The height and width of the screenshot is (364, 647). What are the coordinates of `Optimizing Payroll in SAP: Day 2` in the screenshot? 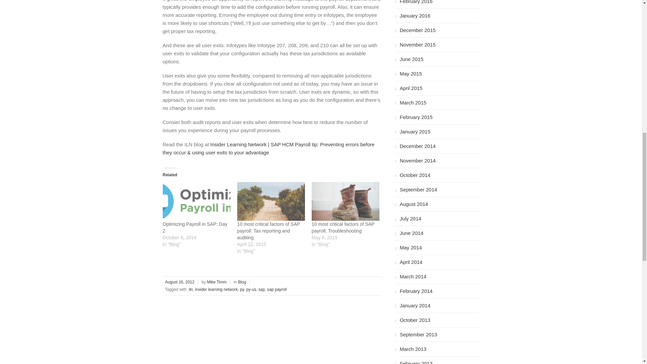 It's located at (196, 201).